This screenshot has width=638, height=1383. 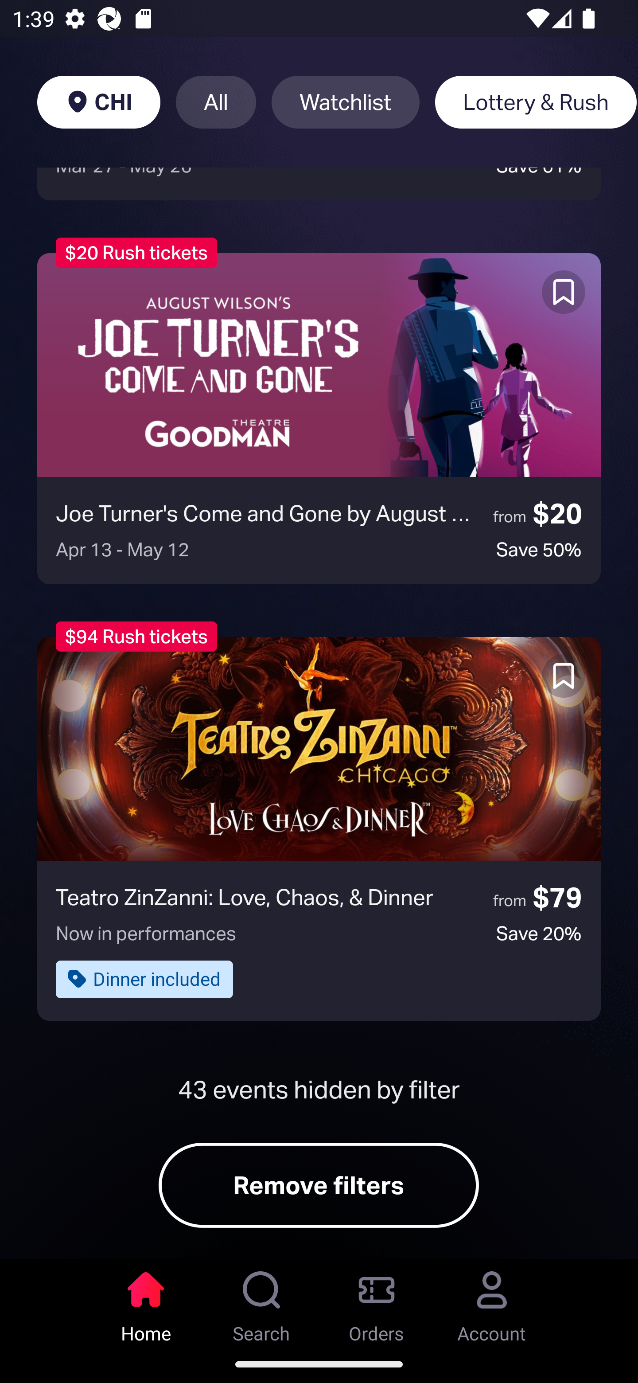 What do you see at coordinates (319, 1185) in the screenshot?
I see `Remove filters` at bounding box center [319, 1185].